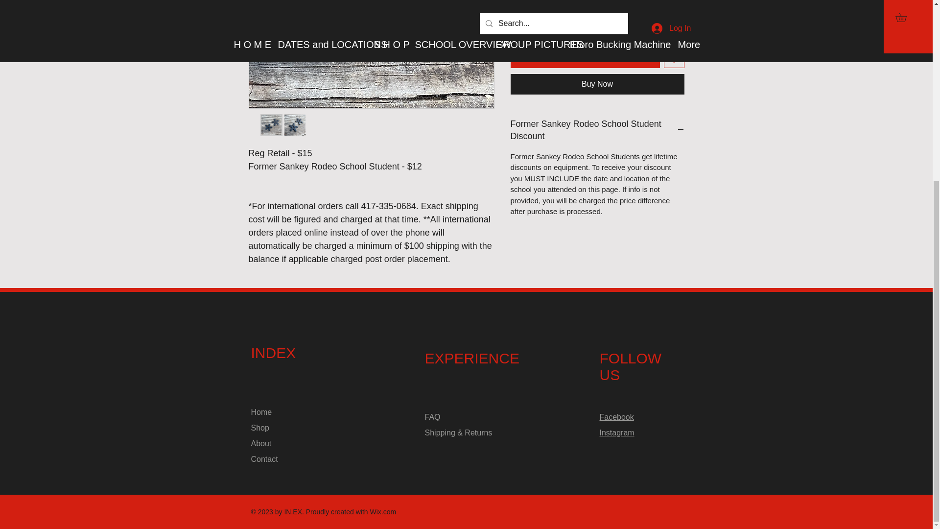  I want to click on Wix.com, so click(383, 511).